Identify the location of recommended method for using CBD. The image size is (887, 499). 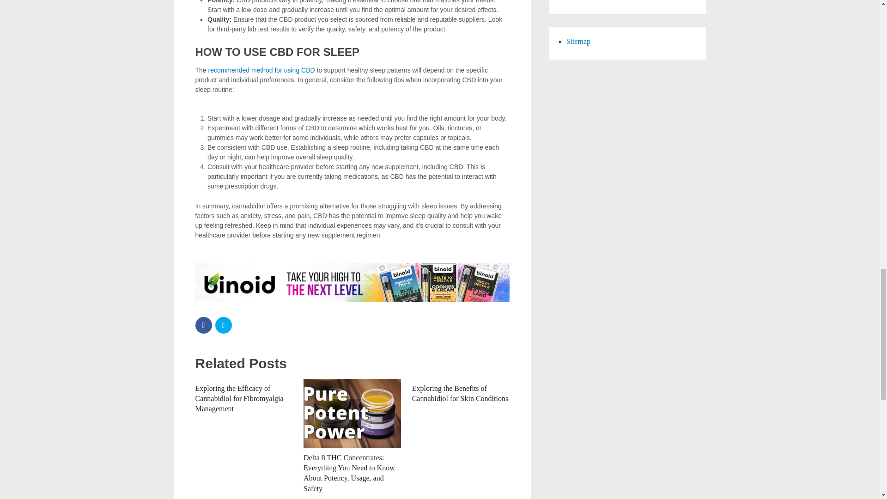
(261, 70).